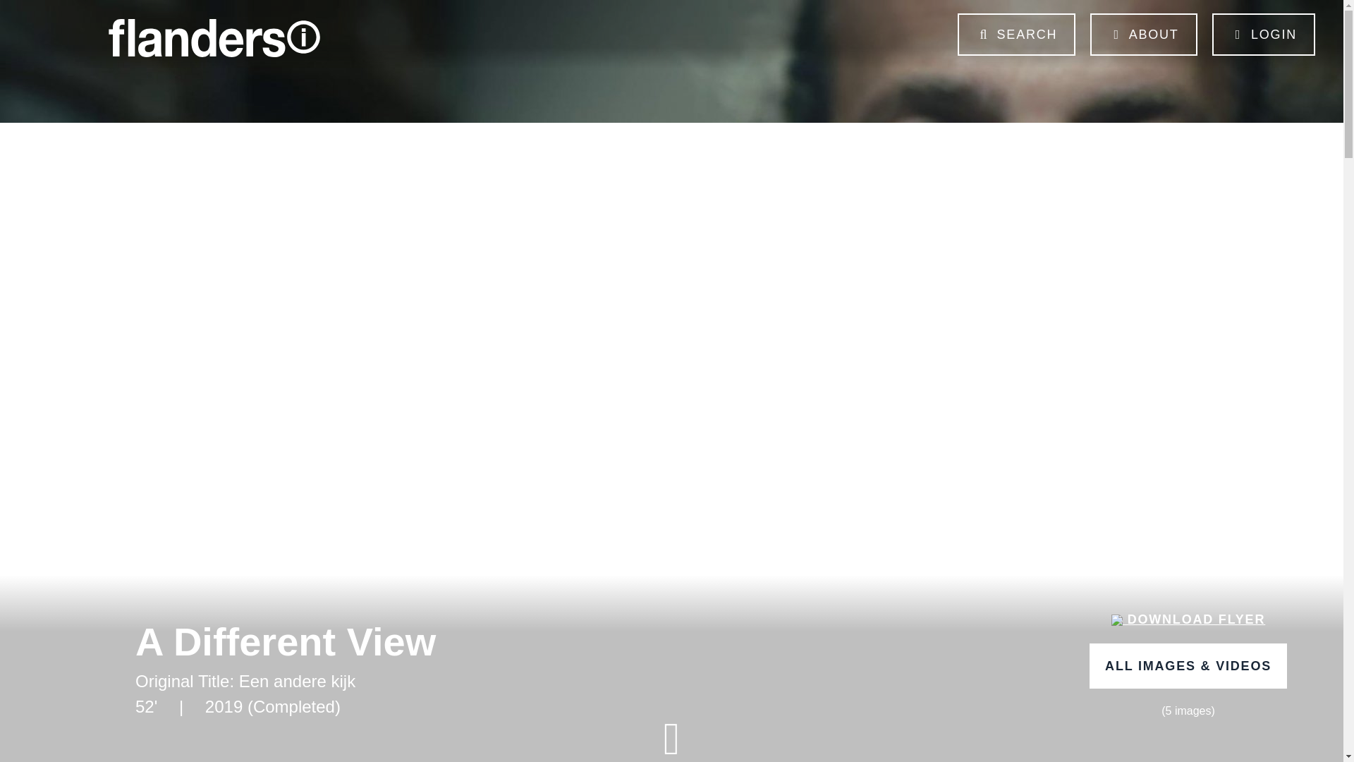  I want to click on DOWNLOAD FLYER, so click(1188, 619).